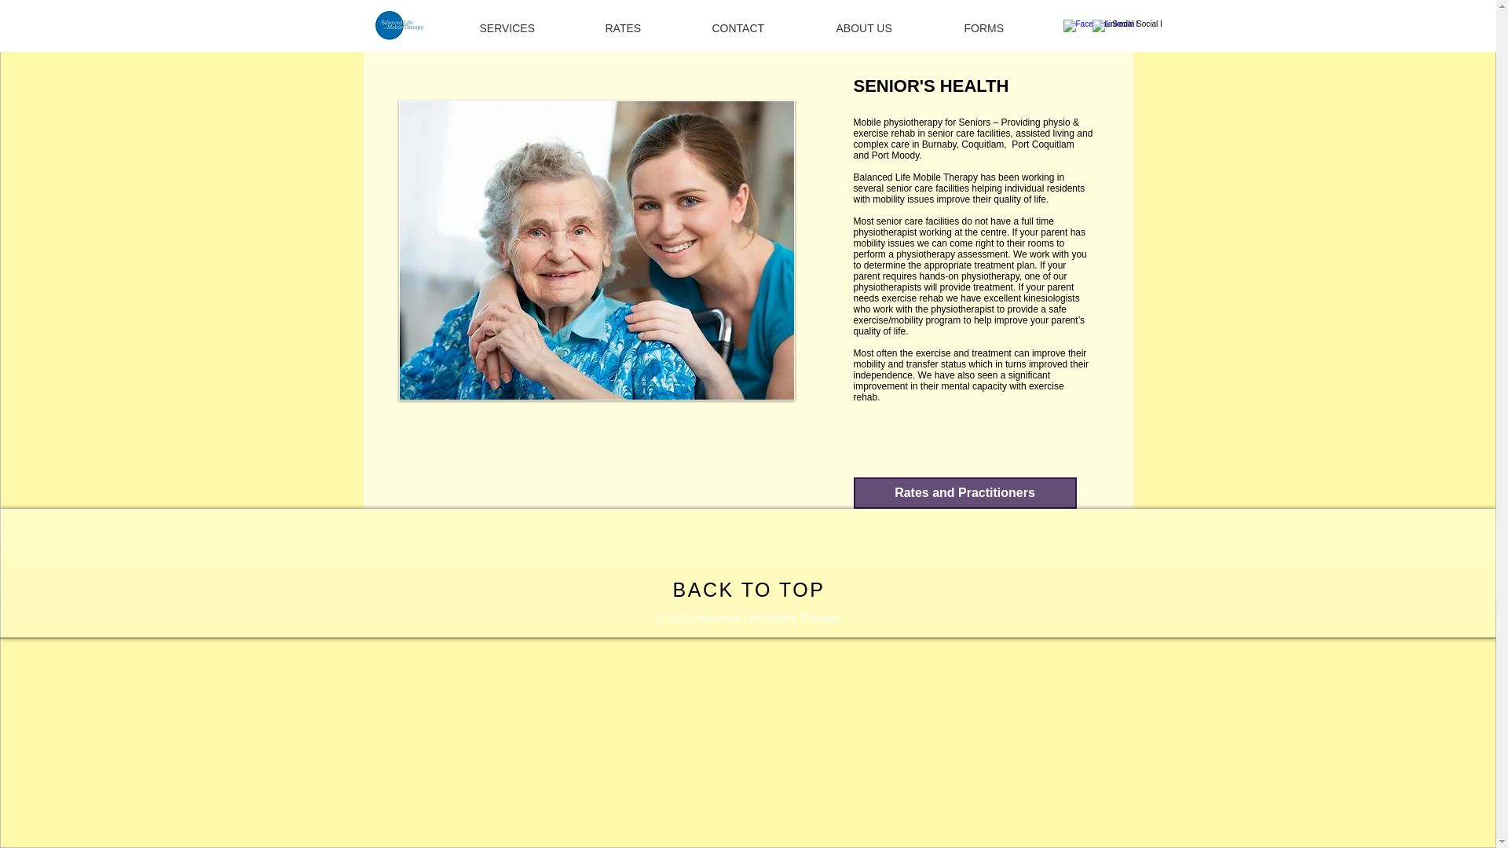  I want to click on Rates and Practitioners, so click(964, 493).